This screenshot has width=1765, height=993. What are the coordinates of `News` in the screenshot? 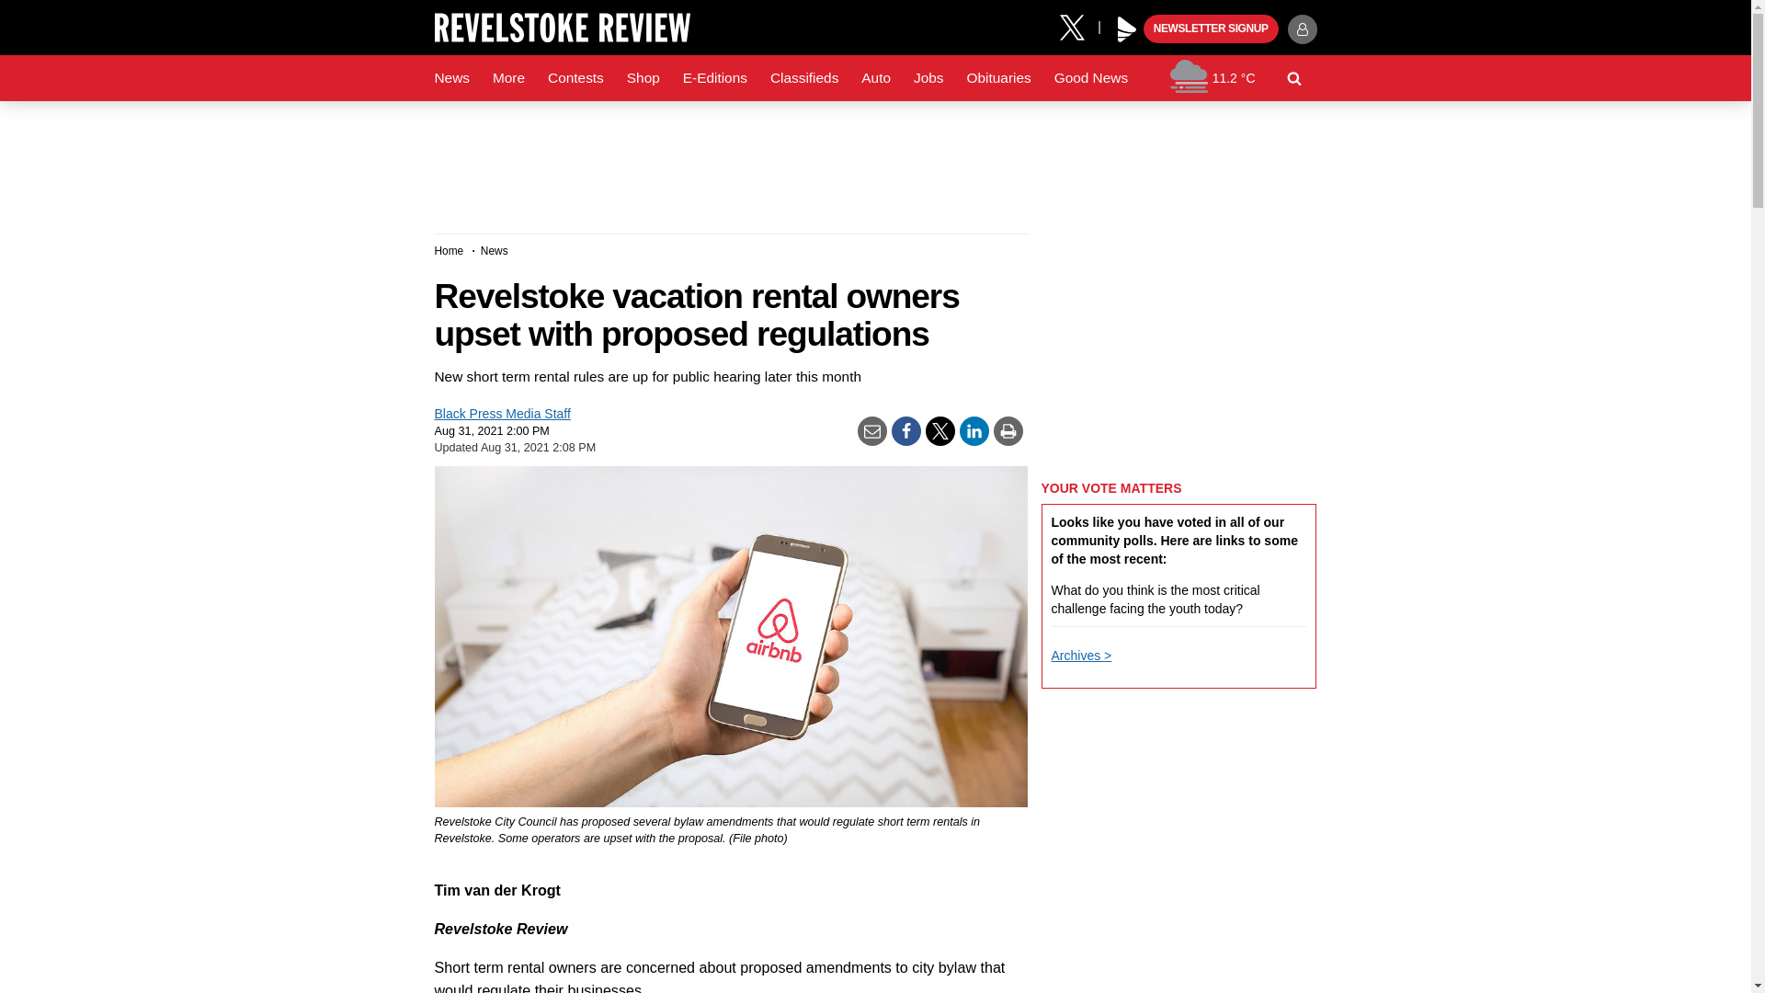 It's located at (451, 78).